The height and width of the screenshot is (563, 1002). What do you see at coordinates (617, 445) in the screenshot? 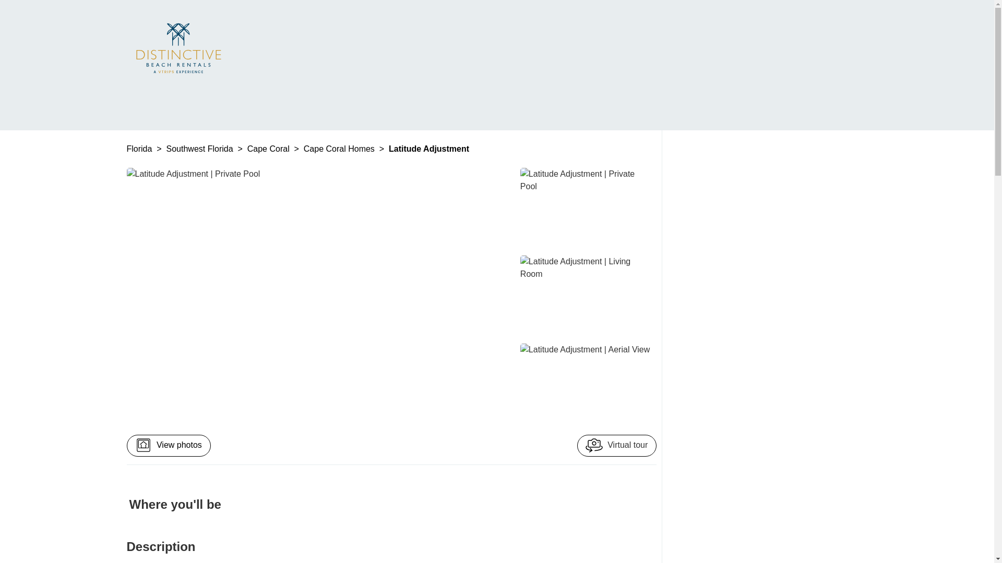
I see `Virtual tour` at bounding box center [617, 445].